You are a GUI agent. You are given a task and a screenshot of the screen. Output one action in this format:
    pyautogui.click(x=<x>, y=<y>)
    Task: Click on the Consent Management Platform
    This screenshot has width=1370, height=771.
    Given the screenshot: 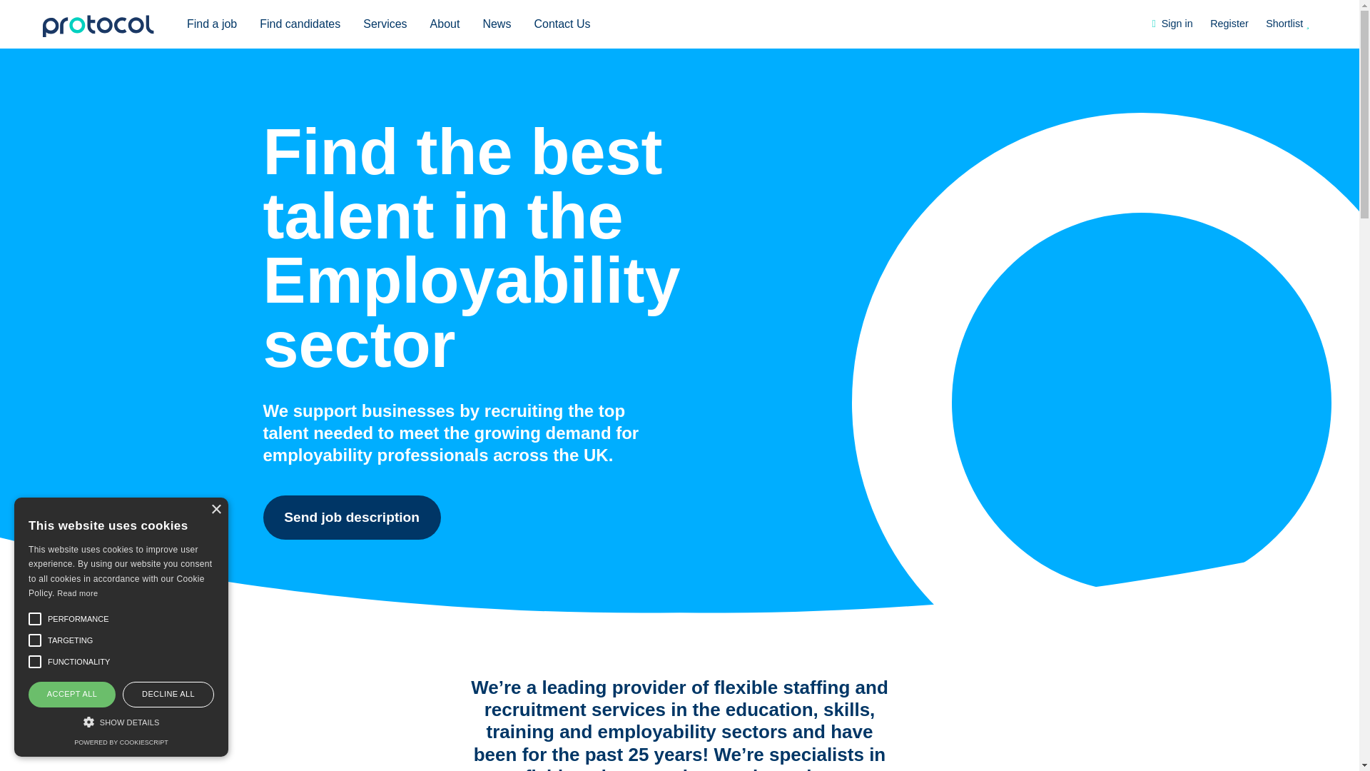 What is the action you would take?
    pyautogui.click(x=120, y=742)
    